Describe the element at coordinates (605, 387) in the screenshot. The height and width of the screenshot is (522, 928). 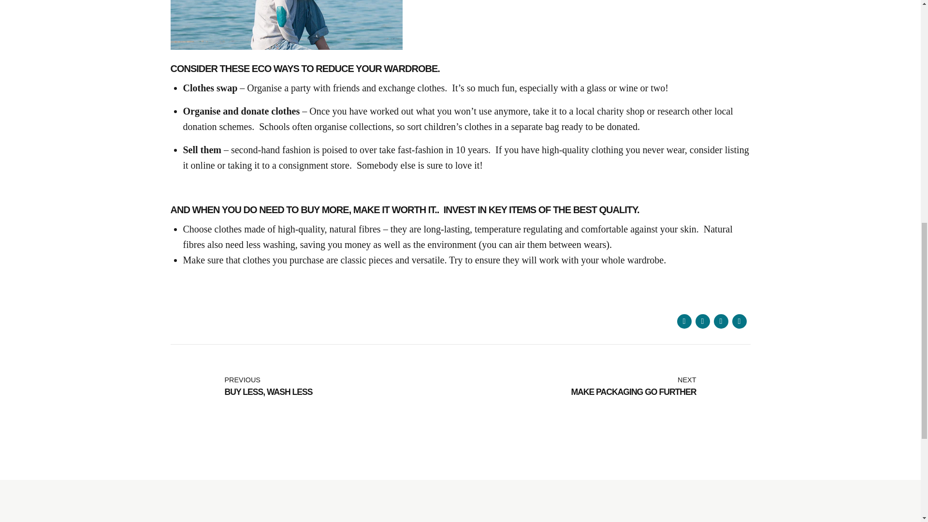
I see `Share on WhatsApp` at that location.